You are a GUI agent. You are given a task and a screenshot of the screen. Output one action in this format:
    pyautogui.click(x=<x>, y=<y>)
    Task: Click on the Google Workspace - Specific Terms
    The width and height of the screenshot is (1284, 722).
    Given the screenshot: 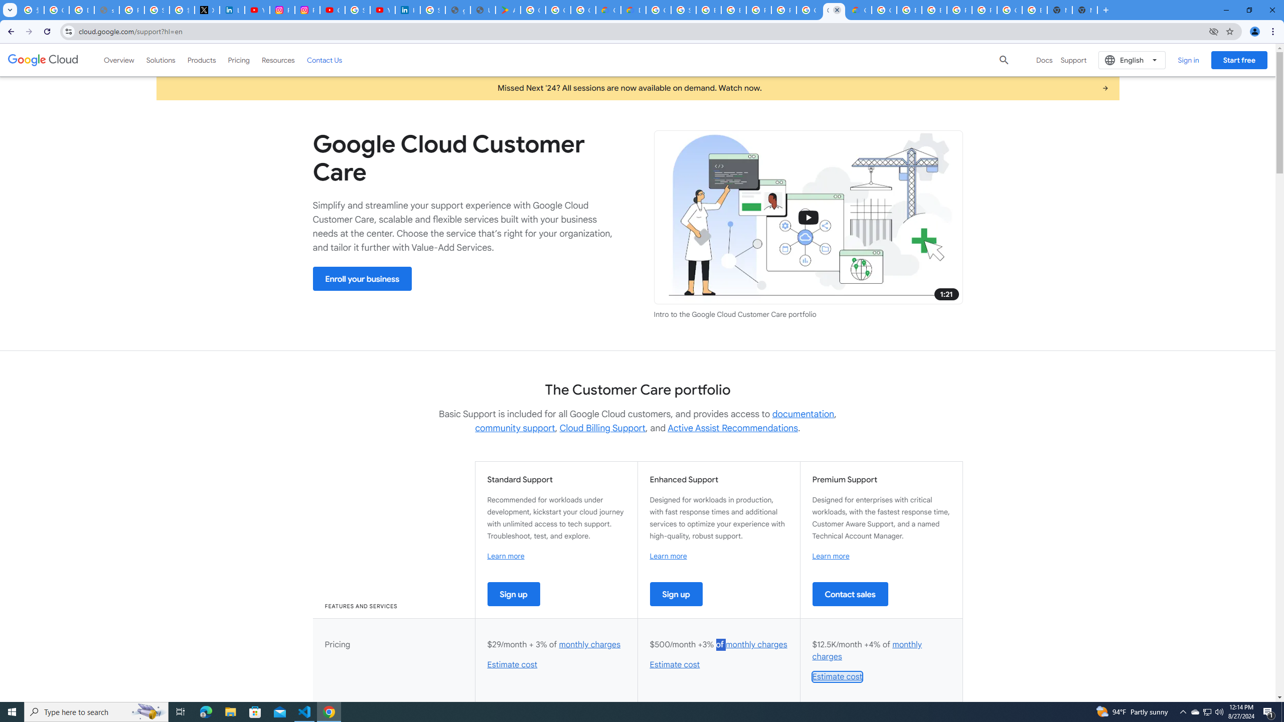 What is the action you would take?
    pyautogui.click(x=558, y=10)
    